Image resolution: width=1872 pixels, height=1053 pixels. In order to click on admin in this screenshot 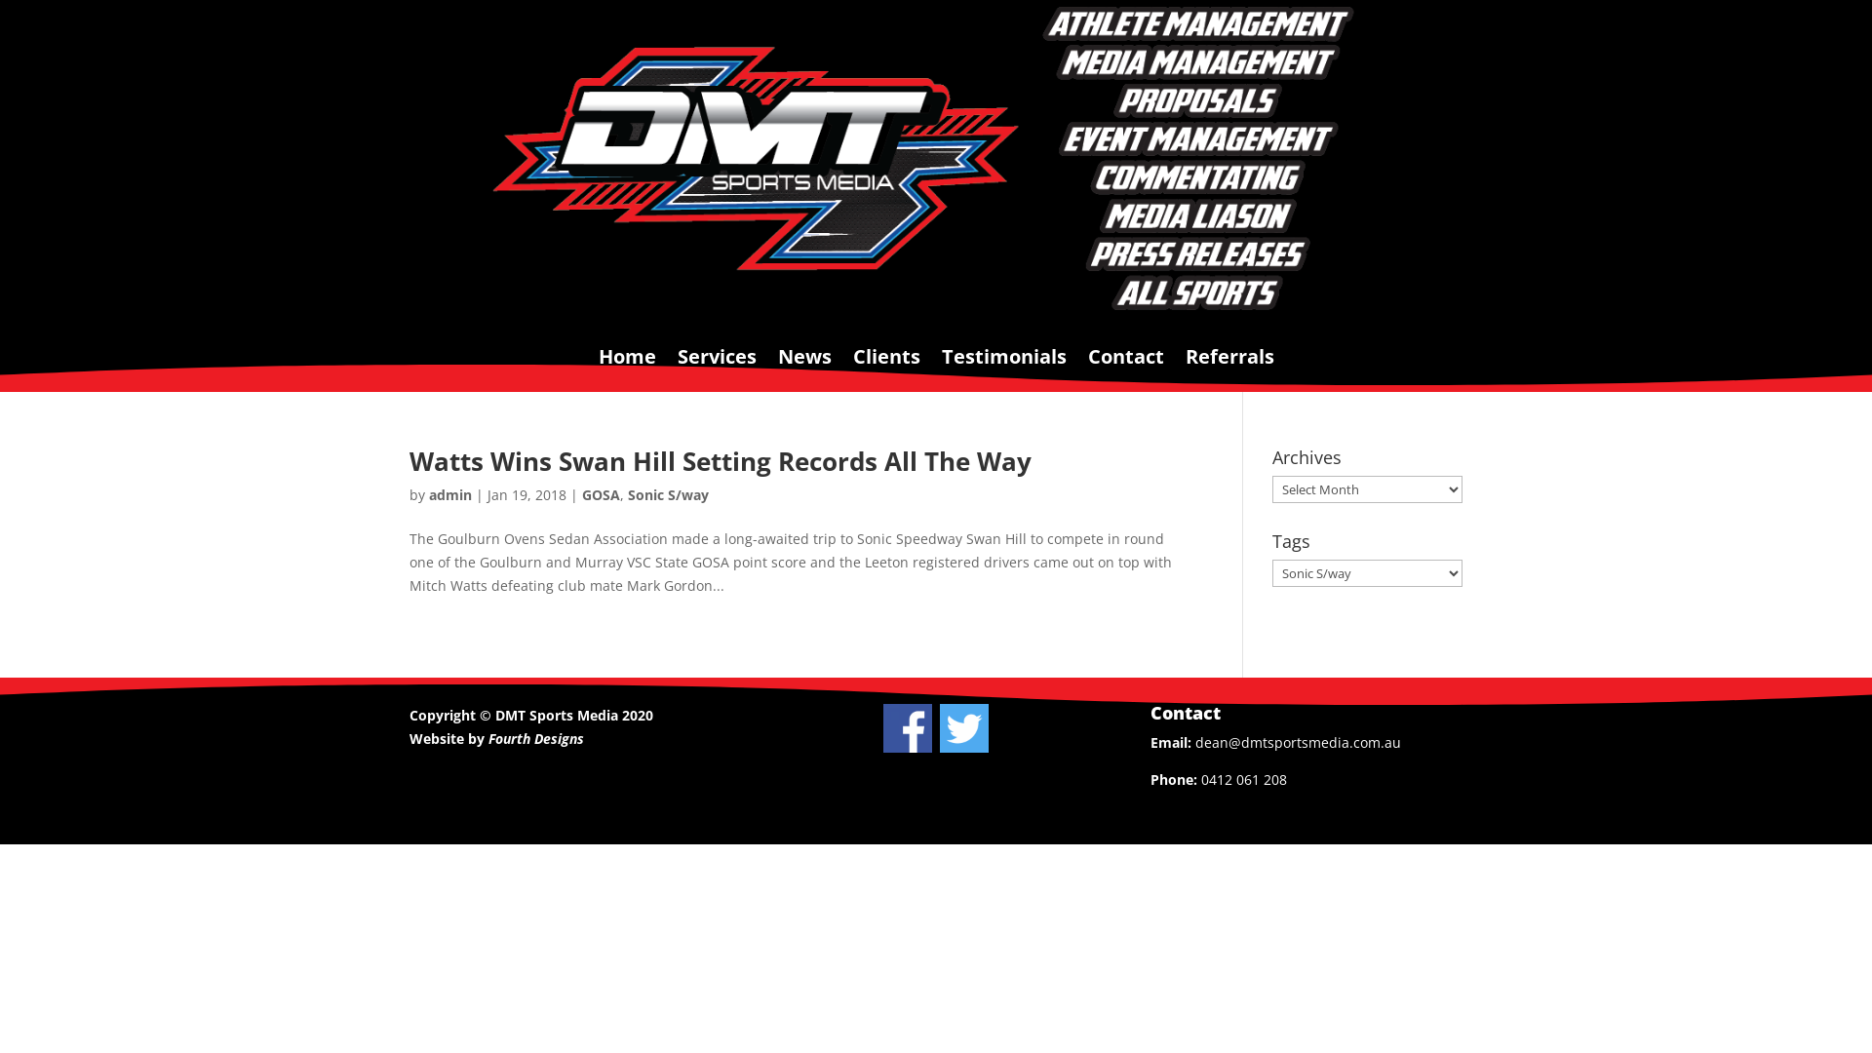, I will do `click(450, 495)`.